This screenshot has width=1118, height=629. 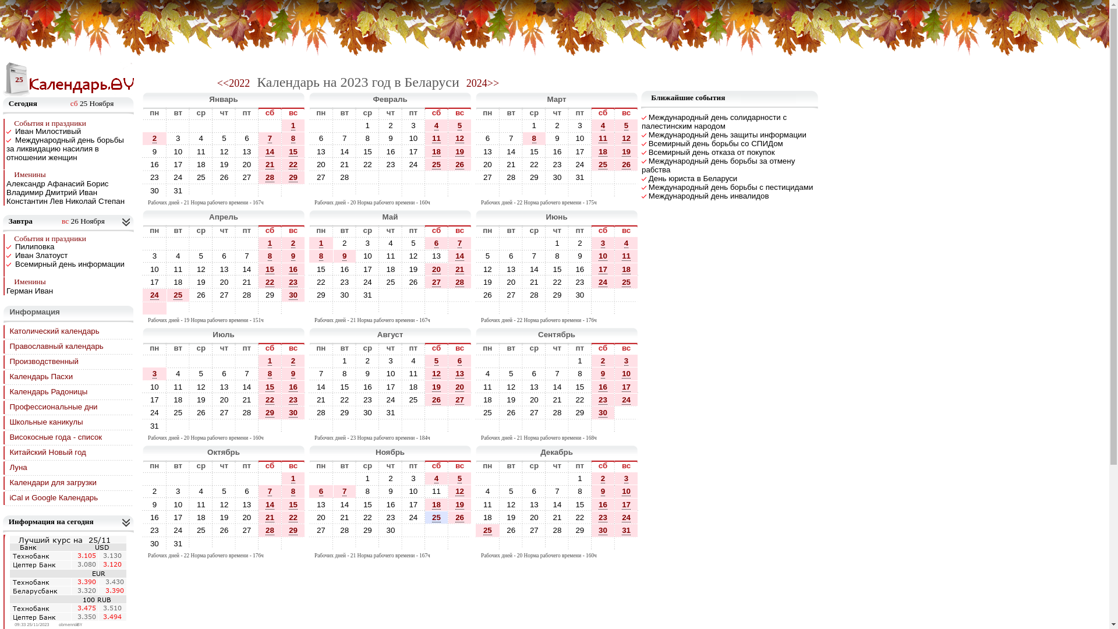 What do you see at coordinates (270, 177) in the screenshot?
I see `28` at bounding box center [270, 177].